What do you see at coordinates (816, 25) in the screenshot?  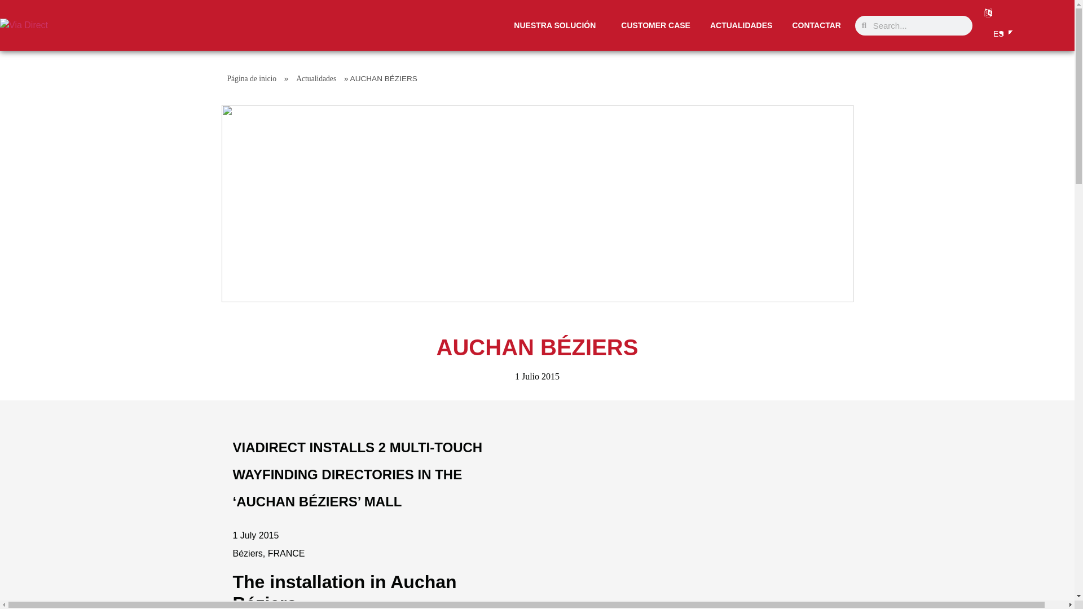 I see `CONTACTAR` at bounding box center [816, 25].